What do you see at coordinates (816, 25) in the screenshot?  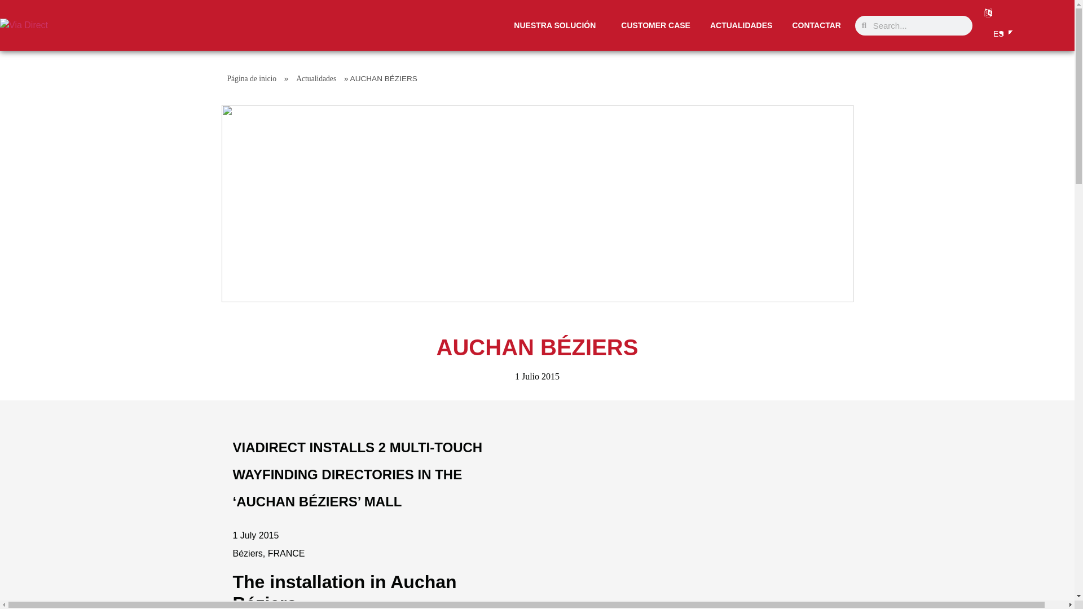 I see `CONTACTAR` at bounding box center [816, 25].